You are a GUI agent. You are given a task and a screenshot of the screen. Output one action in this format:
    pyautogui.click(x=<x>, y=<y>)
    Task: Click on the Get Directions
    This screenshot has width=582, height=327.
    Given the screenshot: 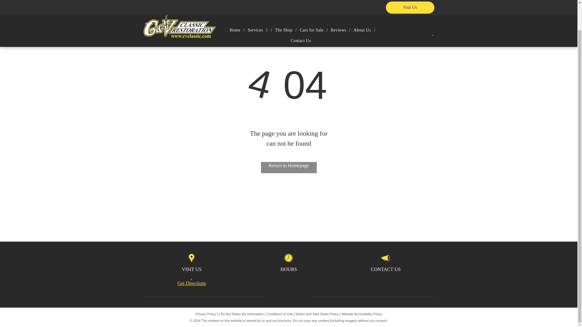 What is the action you would take?
    pyautogui.click(x=191, y=283)
    